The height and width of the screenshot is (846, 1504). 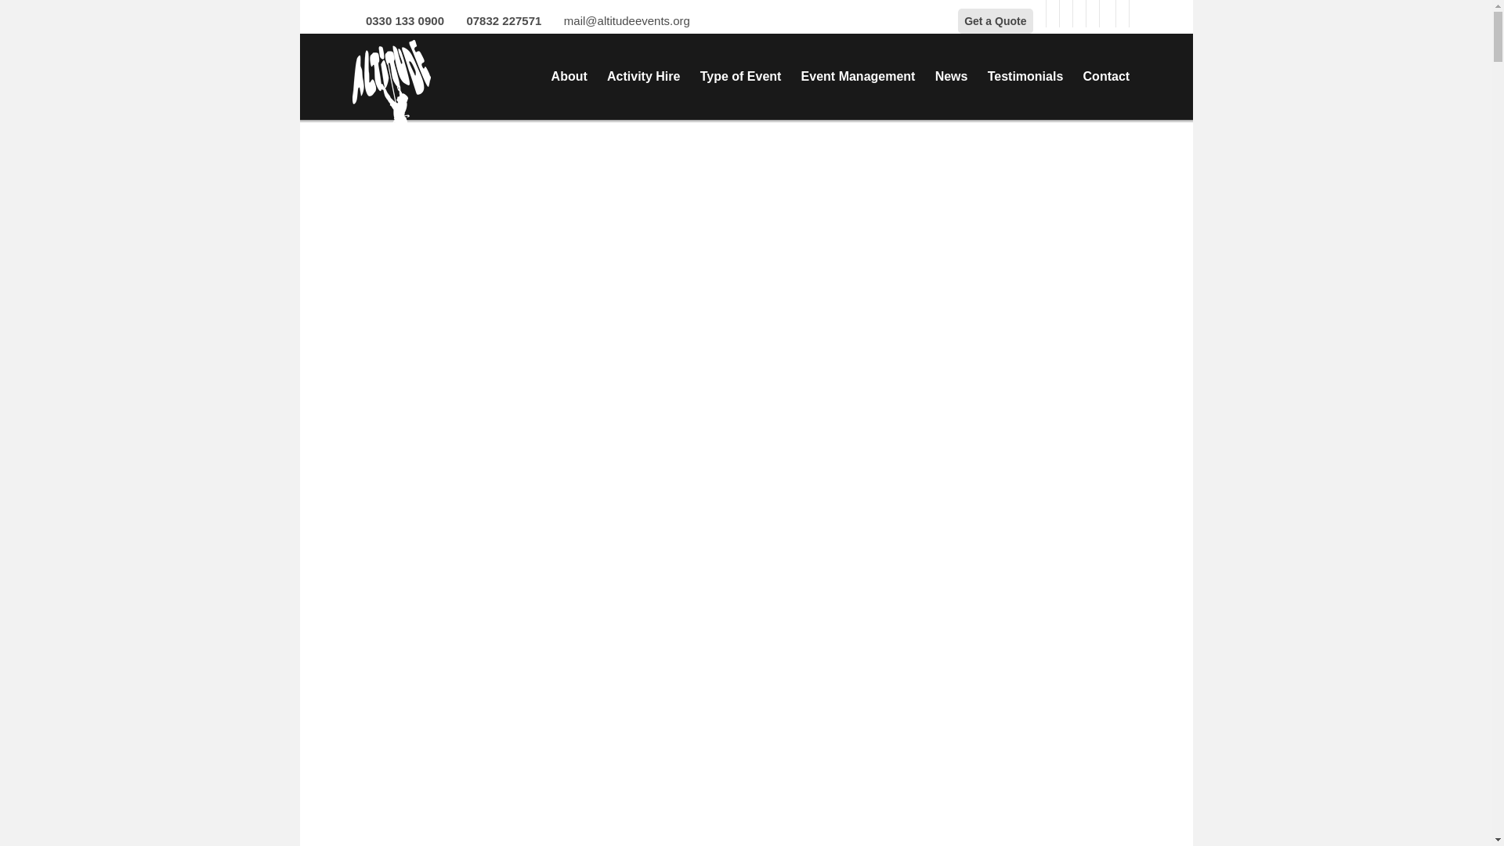 I want to click on 0330 133 0900, so click(x=402, y=20).